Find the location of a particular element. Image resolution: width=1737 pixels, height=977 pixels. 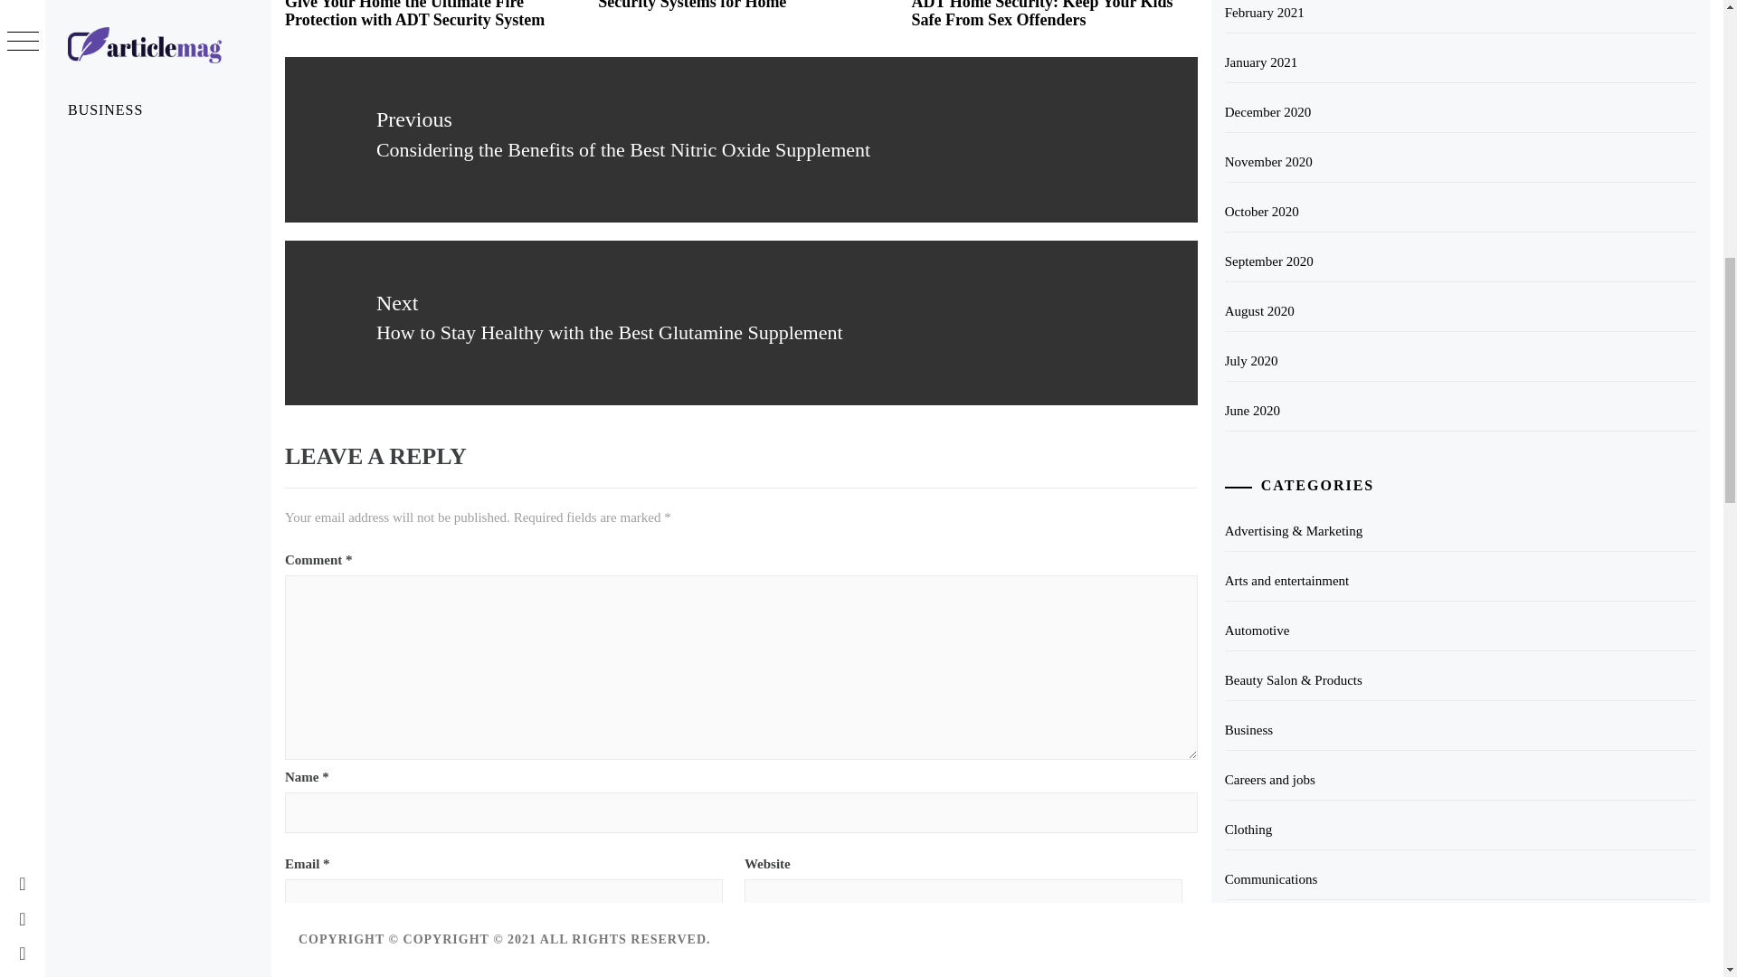

November 2020 is located at coordinates (1460, 161).